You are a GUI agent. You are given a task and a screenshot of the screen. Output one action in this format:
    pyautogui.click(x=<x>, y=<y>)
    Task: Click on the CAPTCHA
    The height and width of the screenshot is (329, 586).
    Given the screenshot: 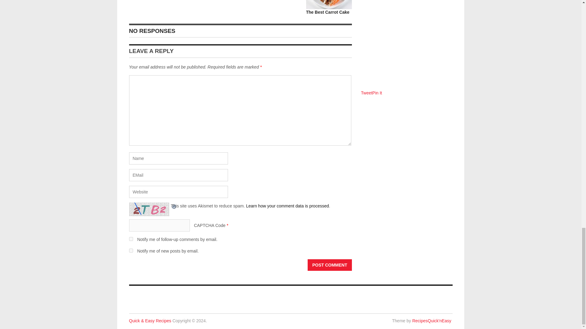 What is the action you would take?
    pyautogui.click(x=150, y=209)
    